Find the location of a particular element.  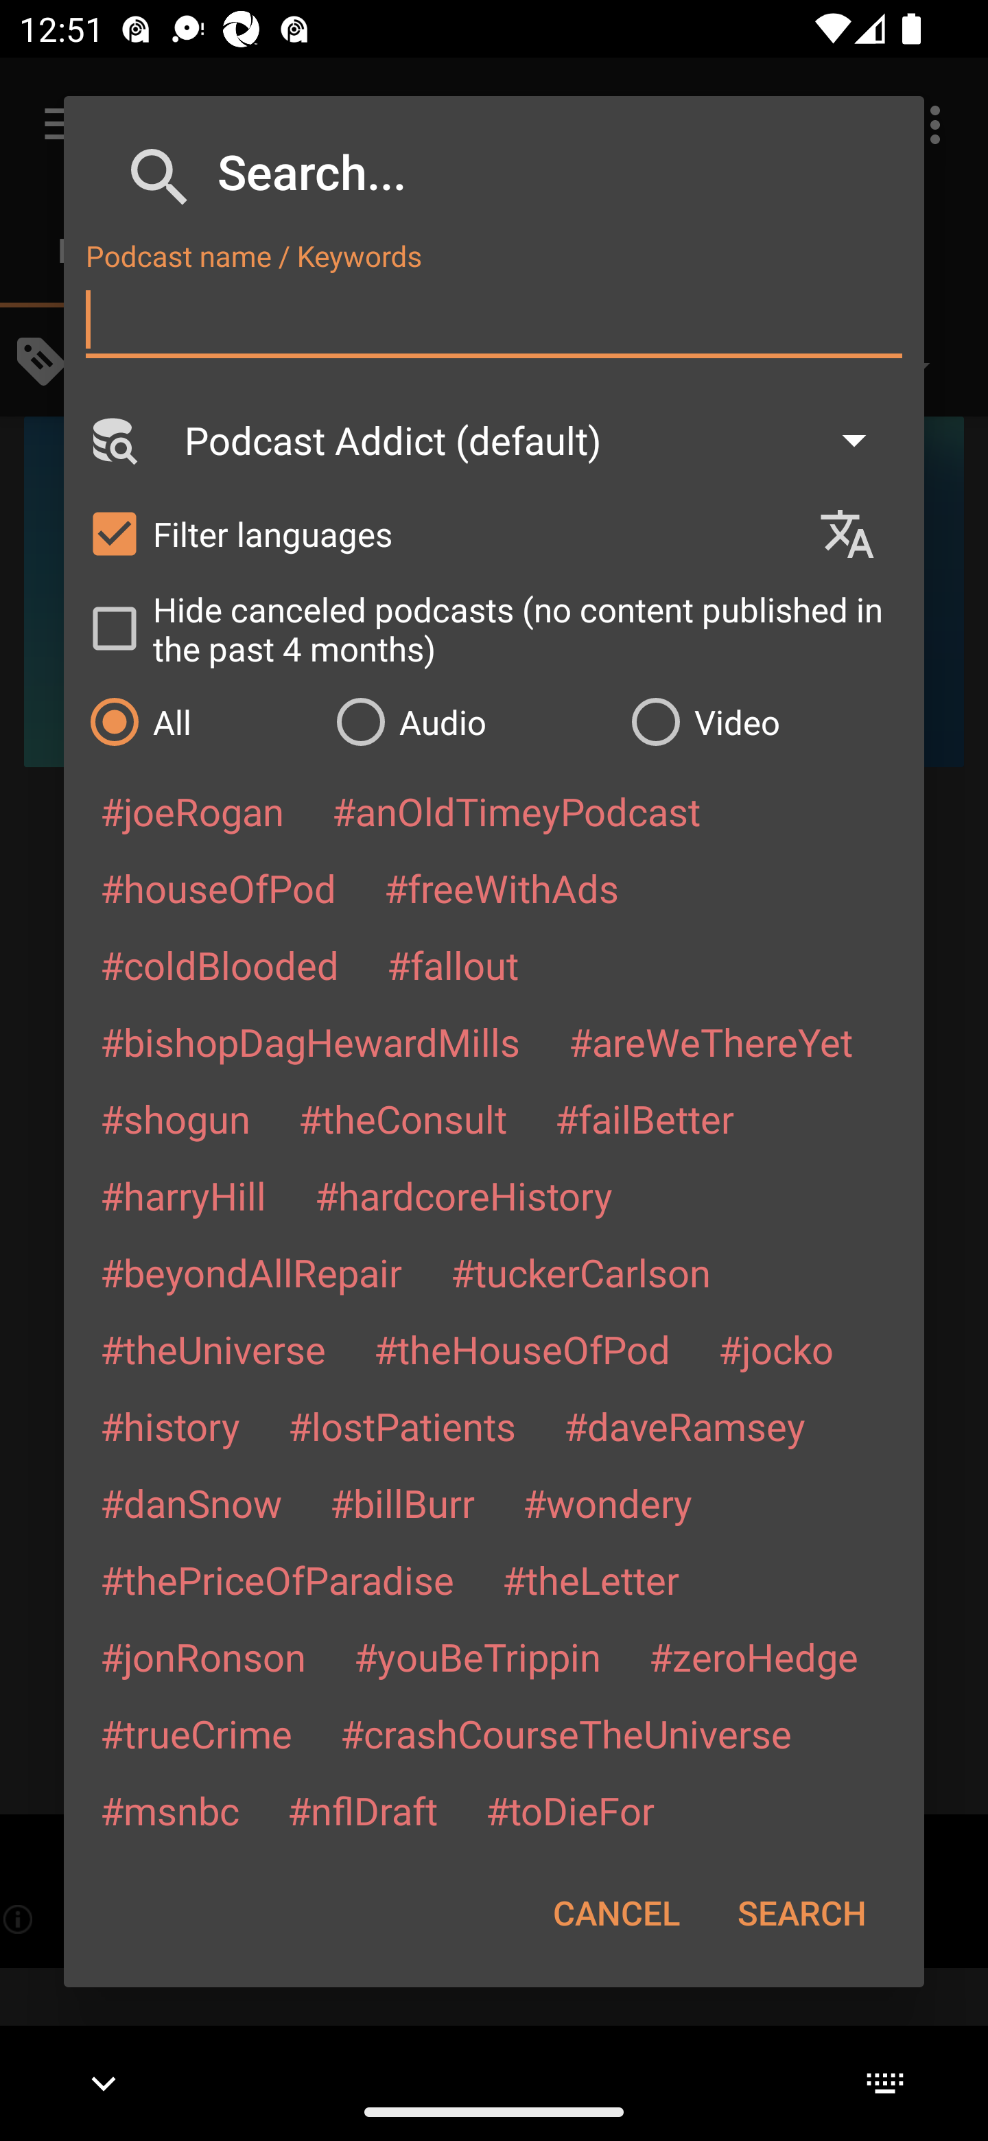

Search Engine is located at coordinates (113, 440).